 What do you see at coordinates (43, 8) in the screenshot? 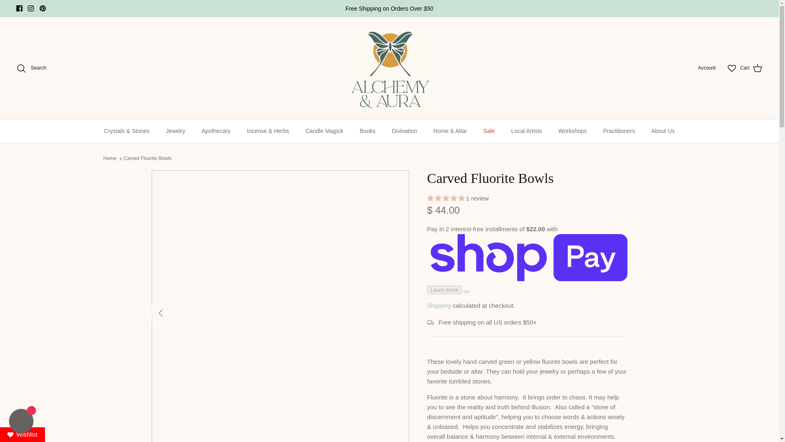
I see `Pinterest` at bounding box center [43, 8].